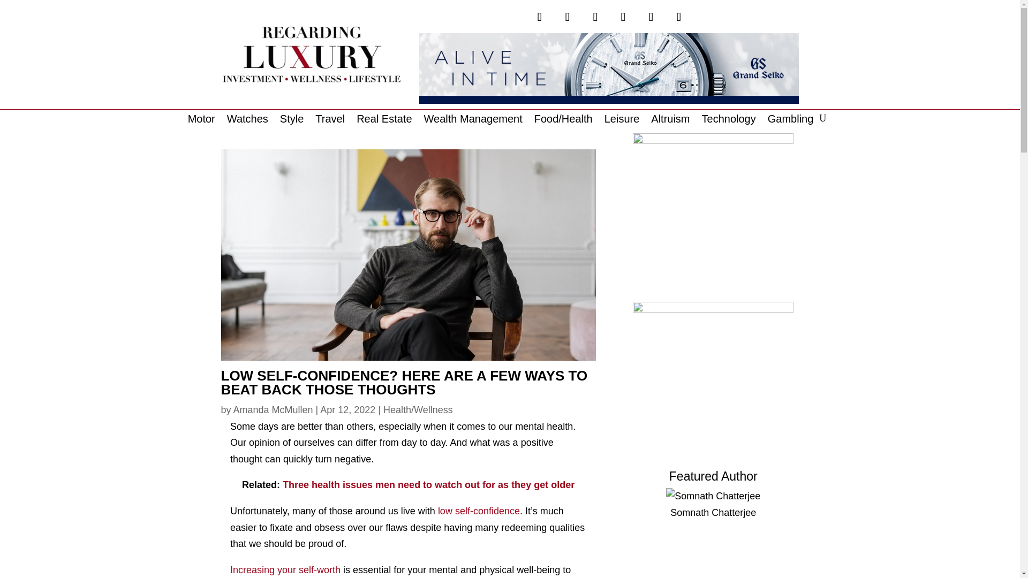 Image resolution: width=1028 pixels, height=578 pixels. Describe the element at coordinates (311, 55) in the screenshot. I see `Regarding Luxury banner Logo - 420x142` at that location.